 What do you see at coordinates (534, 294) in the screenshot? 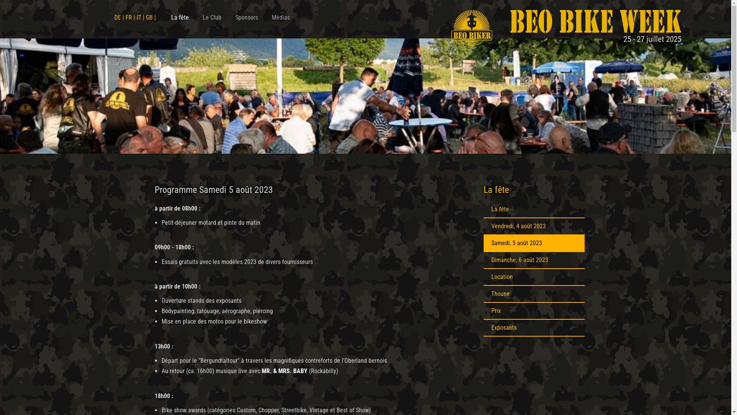
I see `Thoune` at bounding box center [534, 294].